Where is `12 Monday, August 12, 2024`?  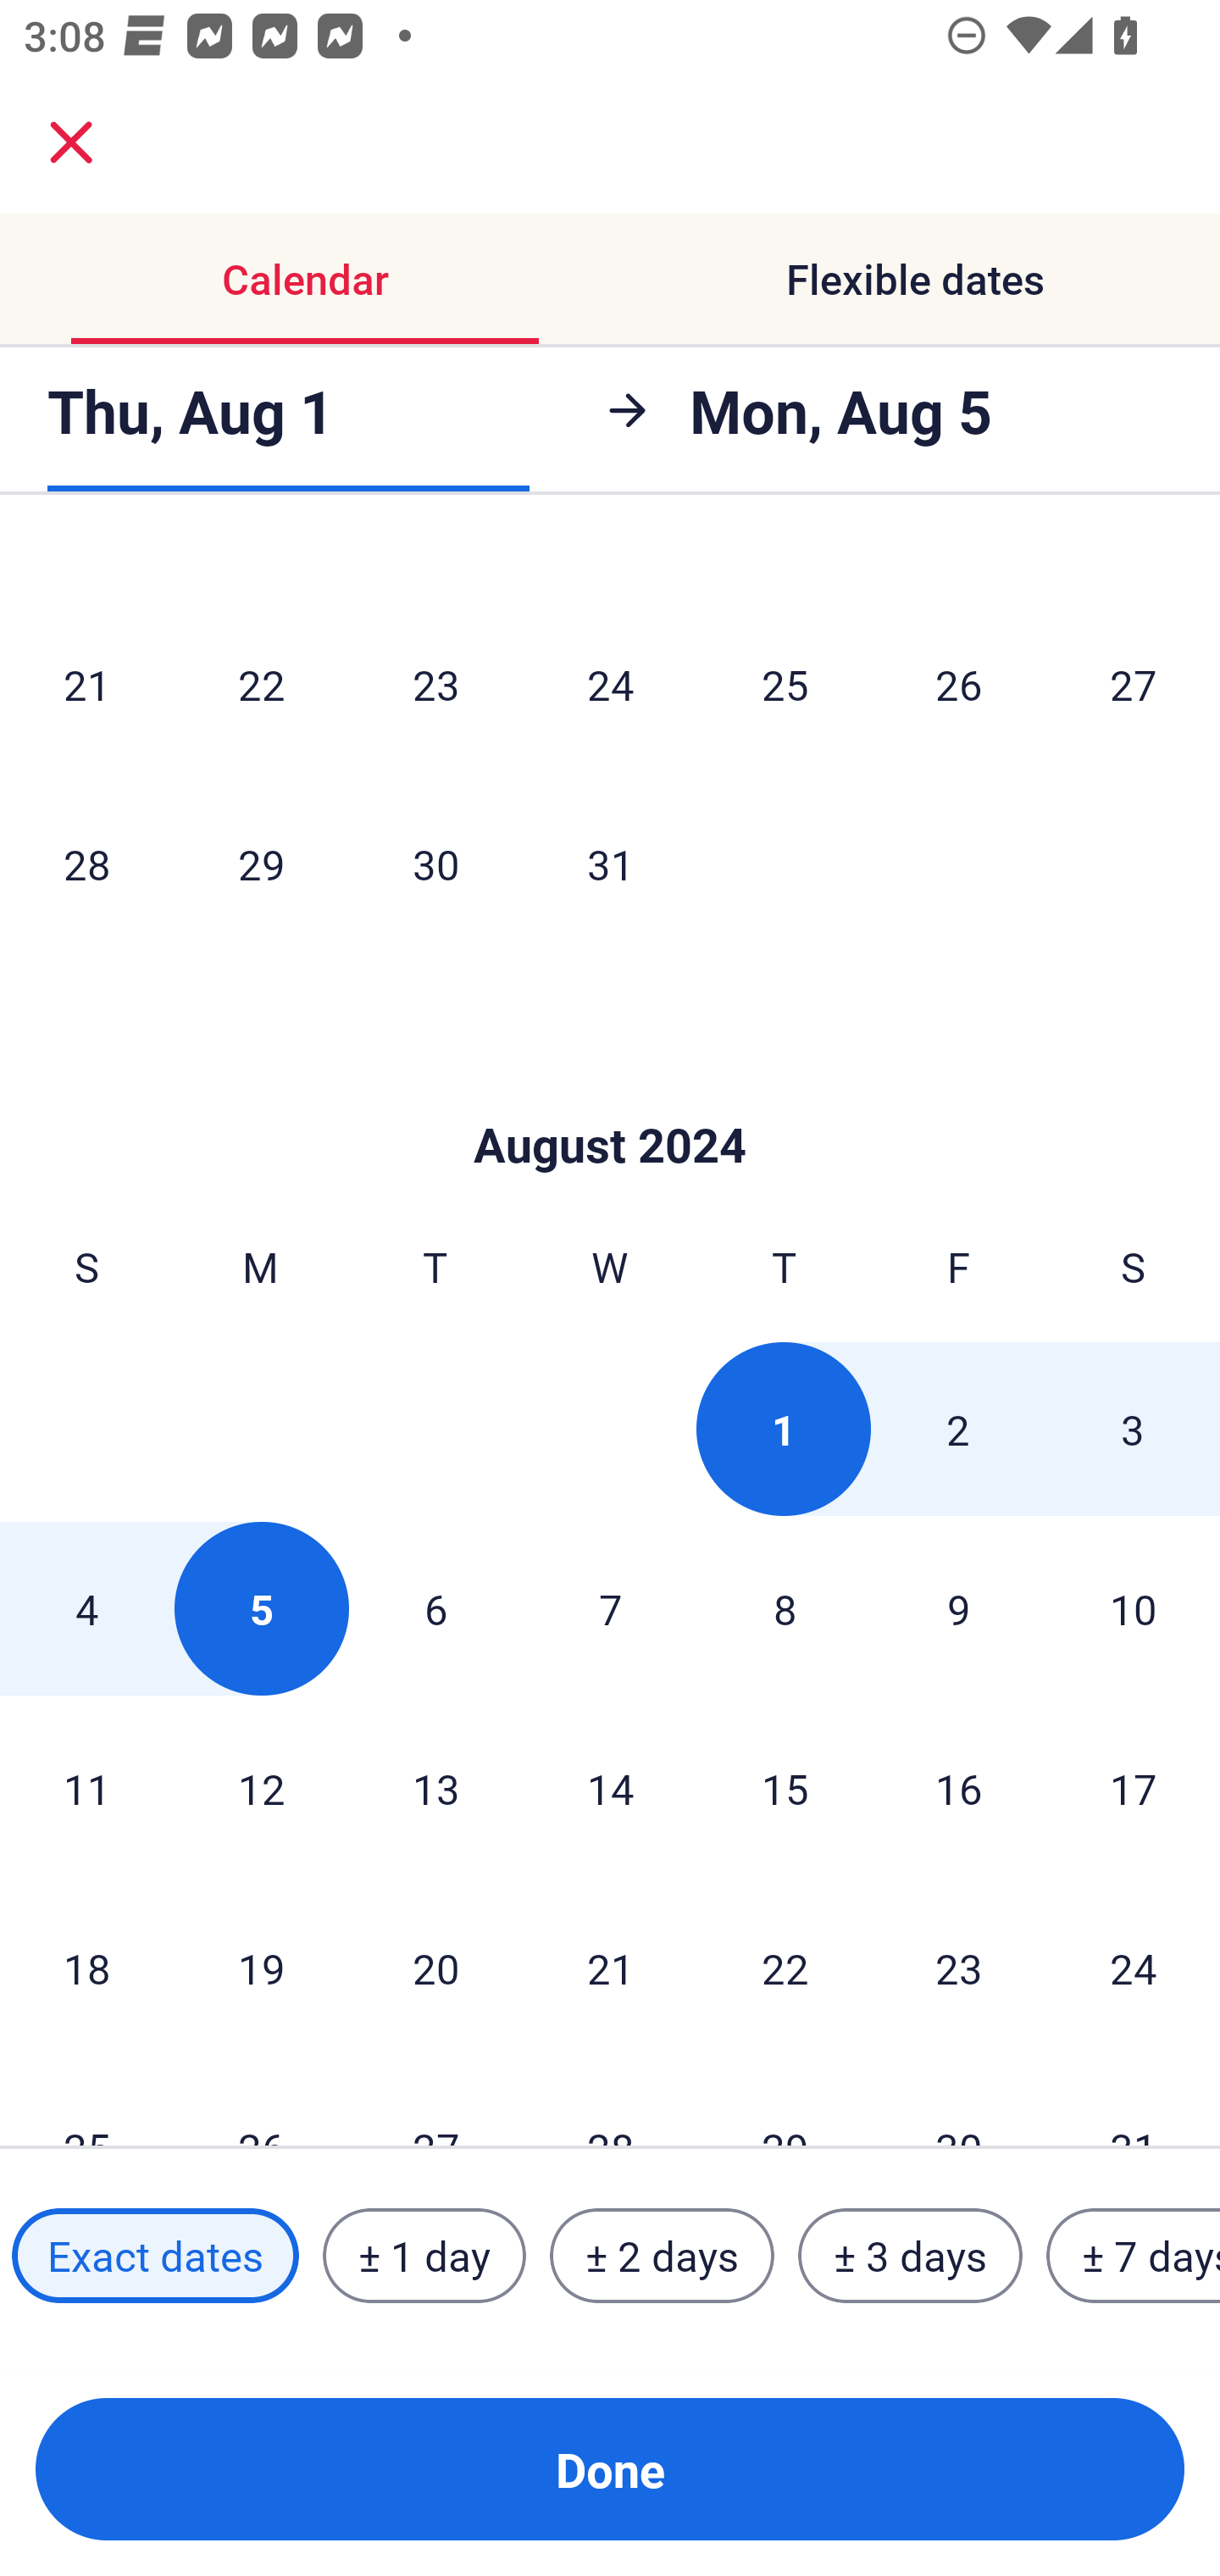
12 Monday, August 12, 2024 is located at coordinates (261, 1789).